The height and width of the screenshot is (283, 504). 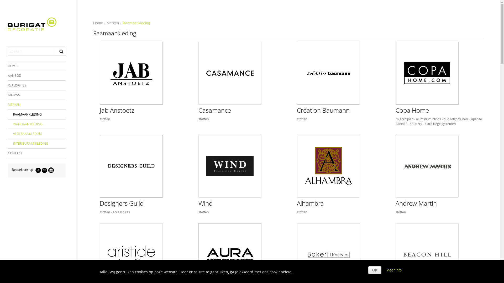 What do you see at coordinates (113, 23) in the screenshot?
I see `Merken` at bounding box center [113, 23].